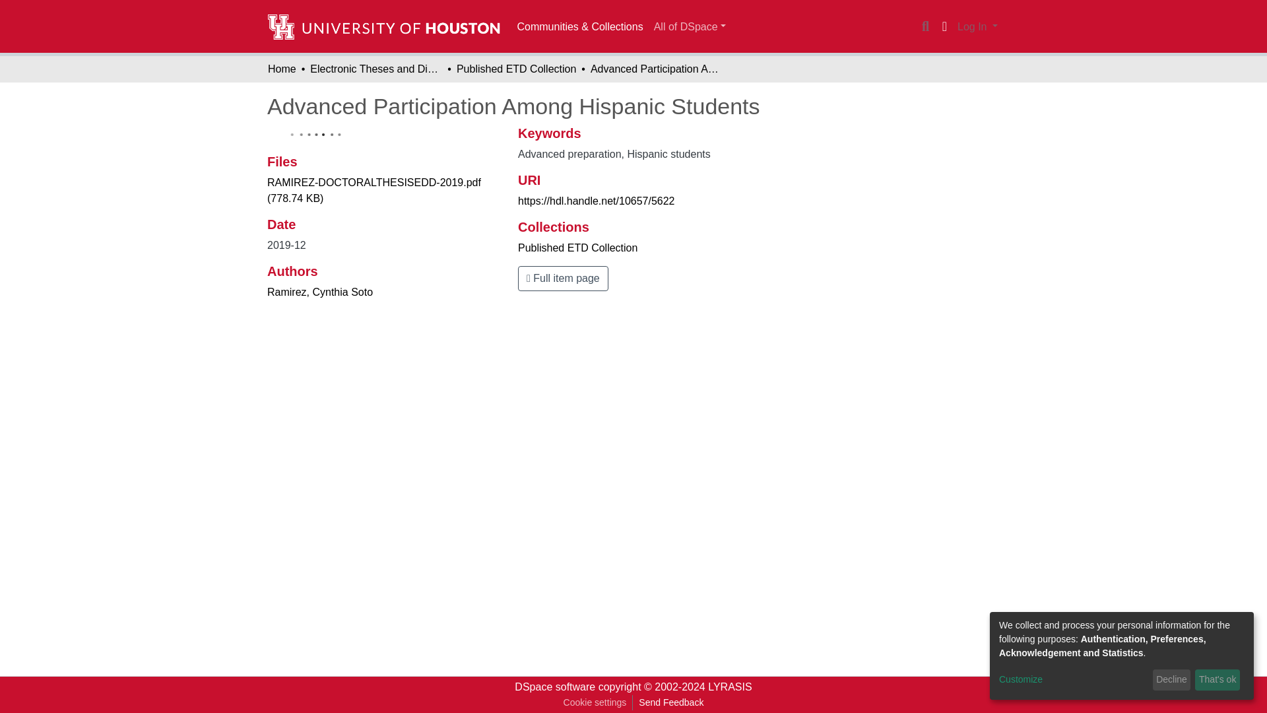  What do you see at coordinates (554, 687) in the screenshot?
I see `DSpace software` at bounding box center [554, 687].